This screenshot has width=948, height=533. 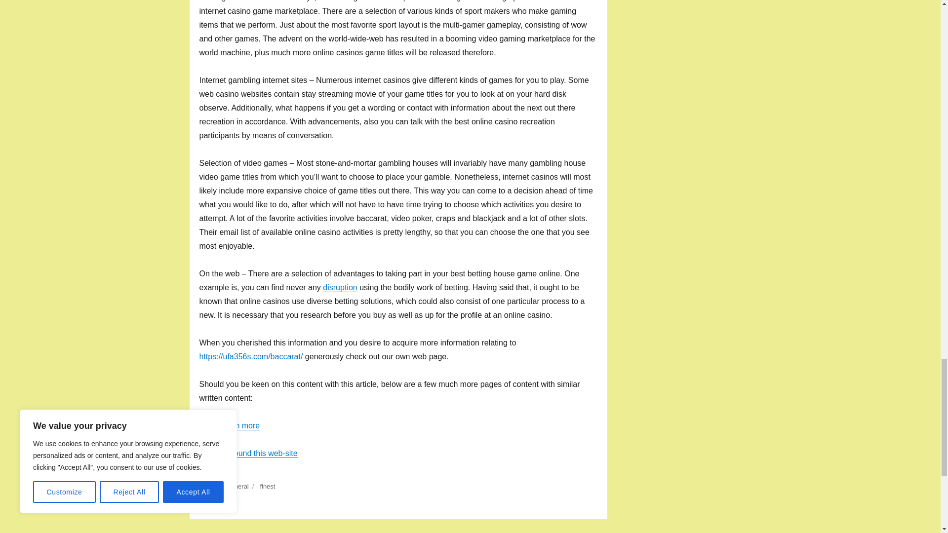 I want to click on finest, so click(x=267, y=486).